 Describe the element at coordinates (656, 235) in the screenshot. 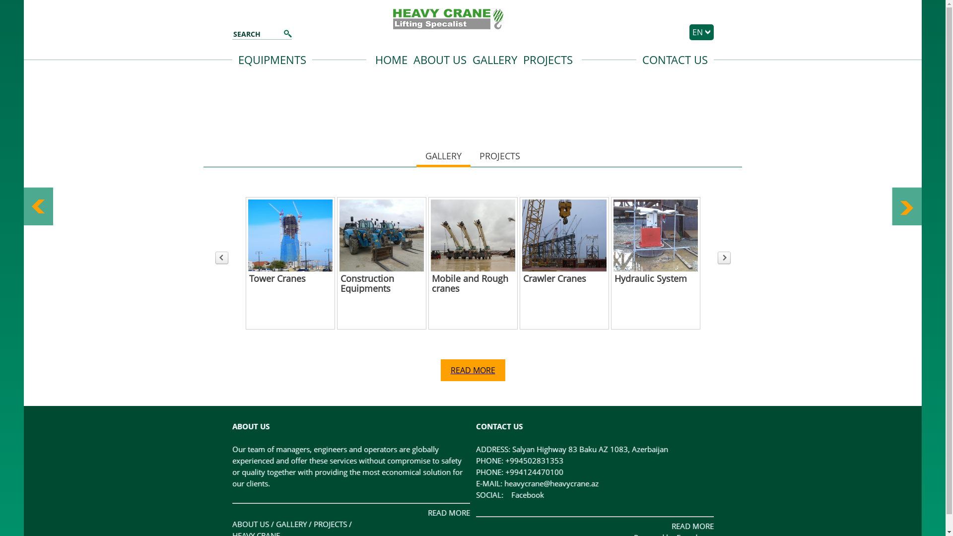

I see `about_us` at that location.